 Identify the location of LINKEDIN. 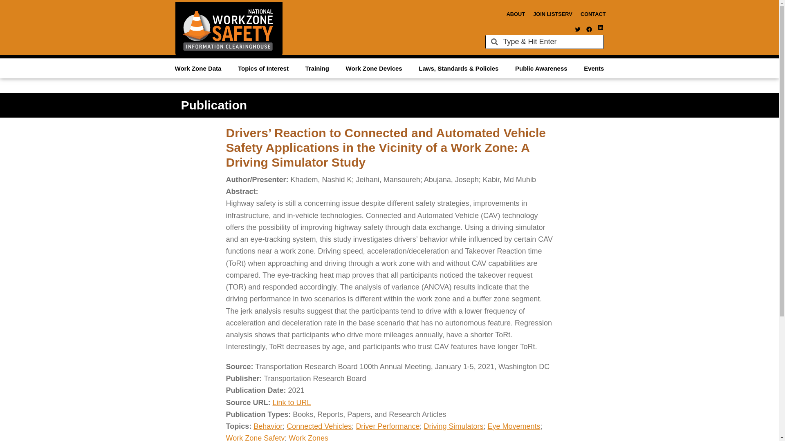
(600, 27).